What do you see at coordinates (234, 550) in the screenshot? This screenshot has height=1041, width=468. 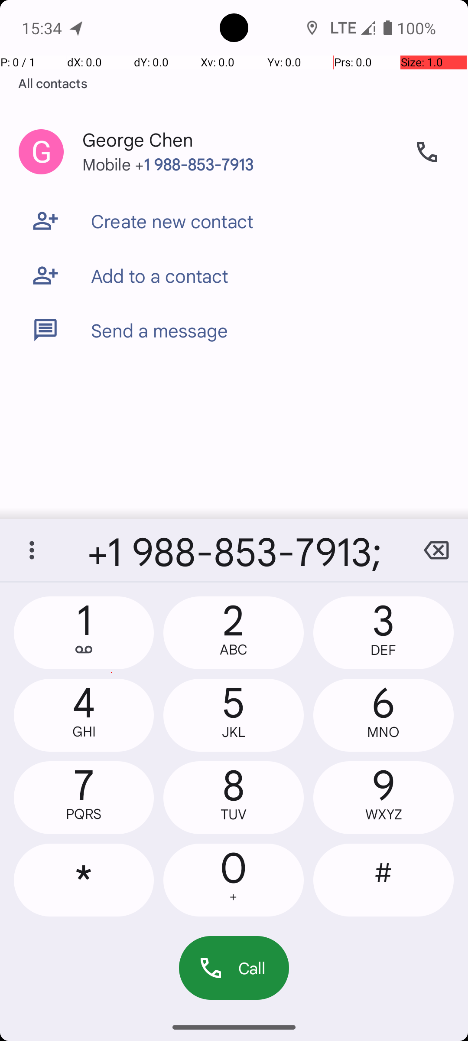 I see `+1 988-853-7913;` at bounding box center [234, 550].